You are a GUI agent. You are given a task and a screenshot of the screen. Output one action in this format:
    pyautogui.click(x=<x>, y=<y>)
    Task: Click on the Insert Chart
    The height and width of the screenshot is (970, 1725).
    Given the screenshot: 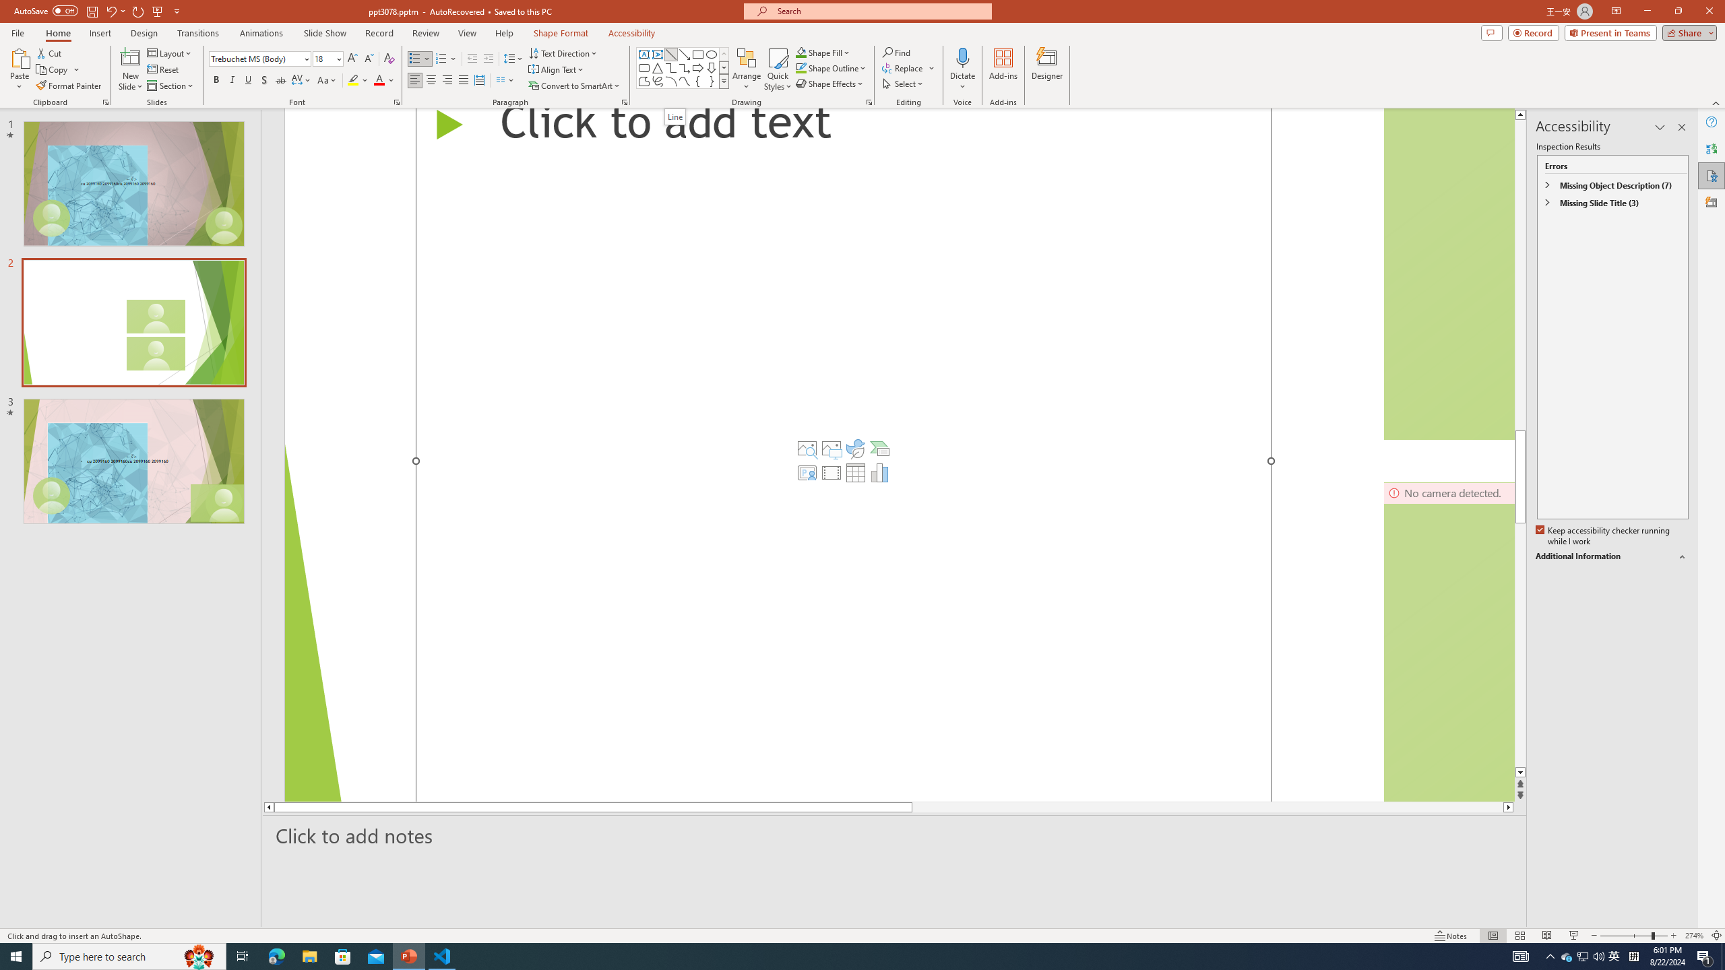 What is the action you would take?
    pyautogui.click(x=879, y=473)
    